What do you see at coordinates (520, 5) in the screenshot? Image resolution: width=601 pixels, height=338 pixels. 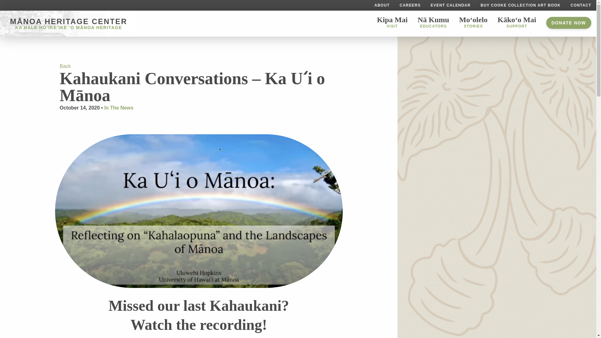 I see `ABOUT` at bounding box center [520, 5].